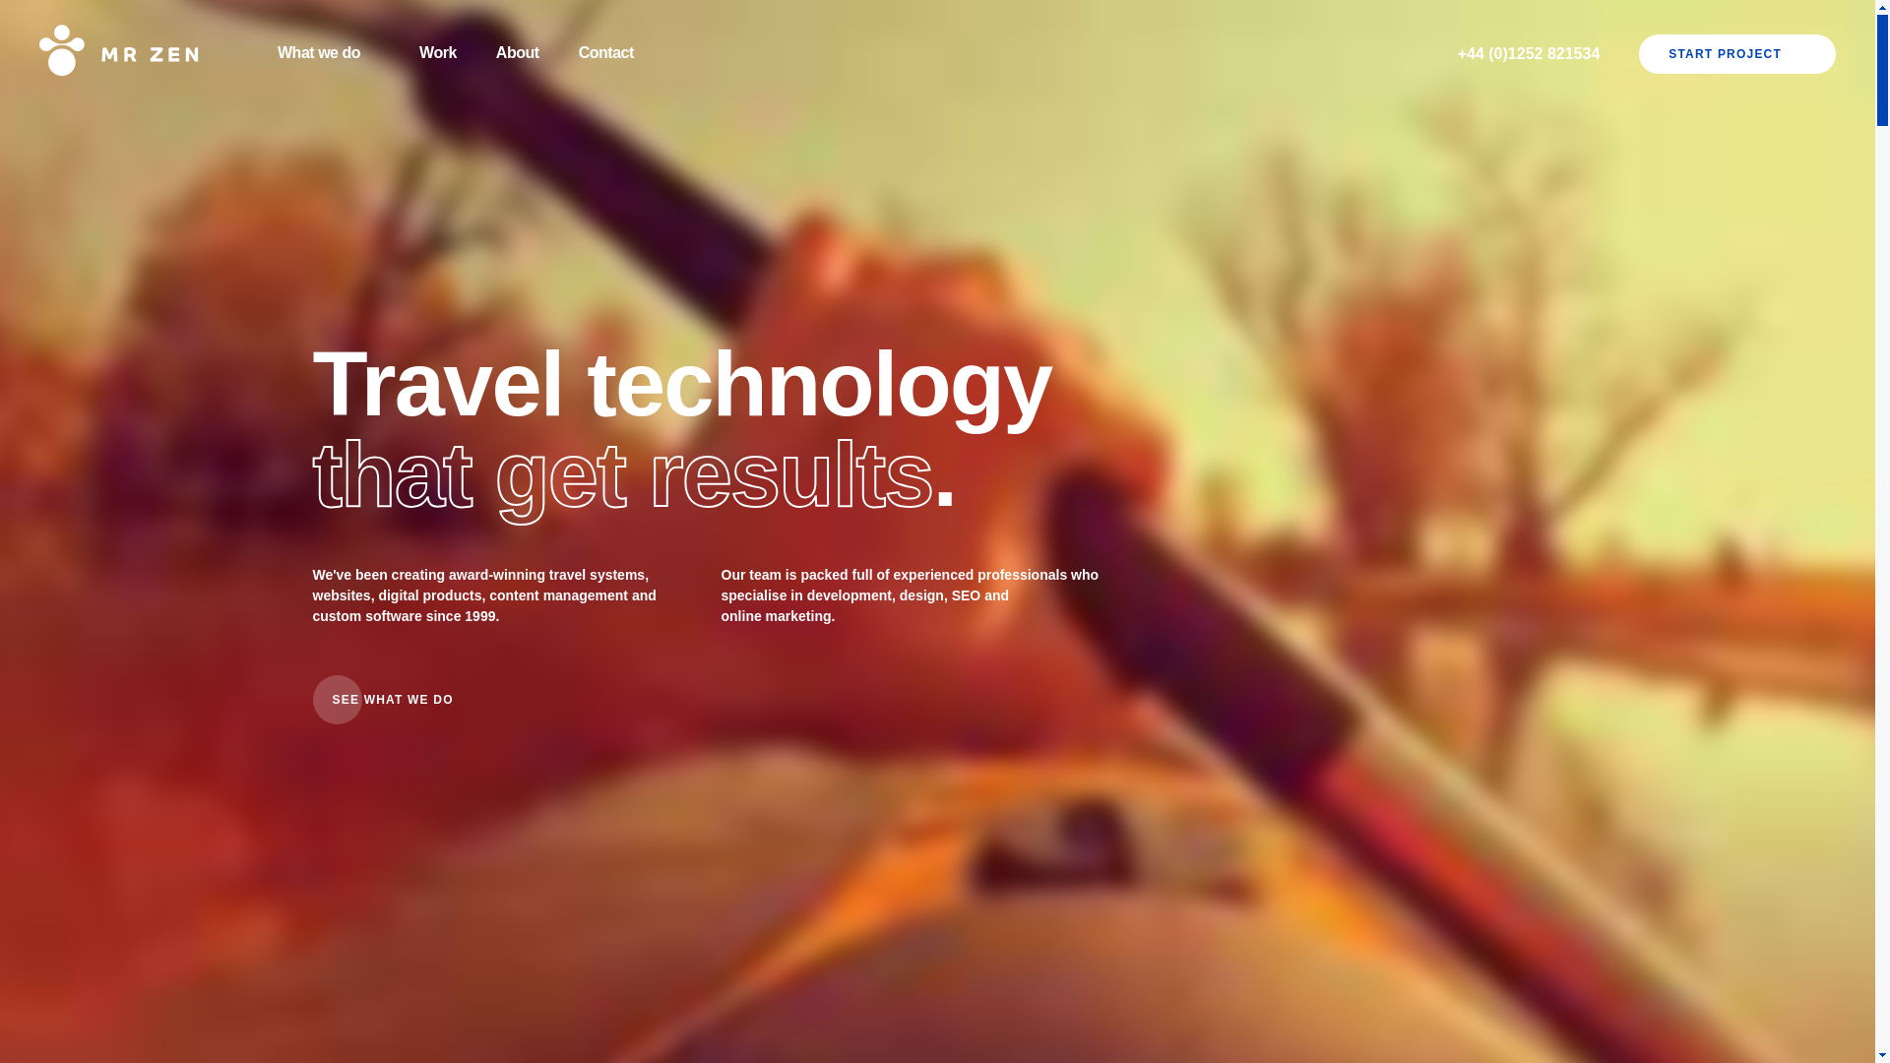 The height and width of the screenshot is (1063, 1890). I want to click on What we do, so click(329, 53).